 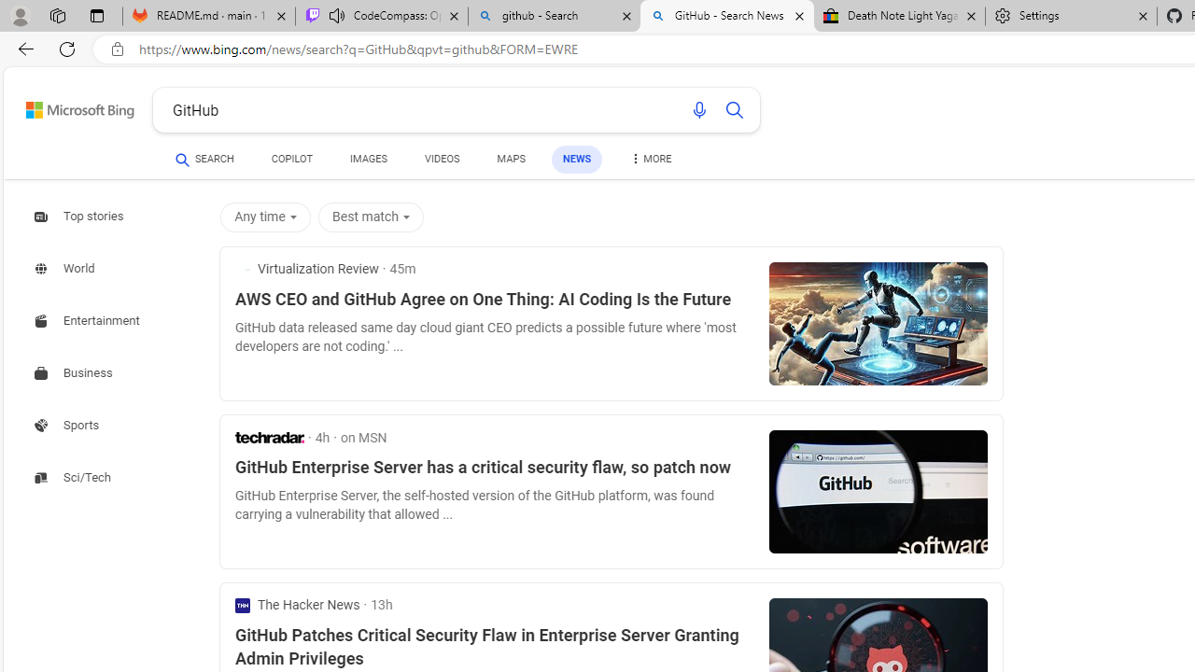 I want to click on Dropdown Menu, so click(x=650, y=159).